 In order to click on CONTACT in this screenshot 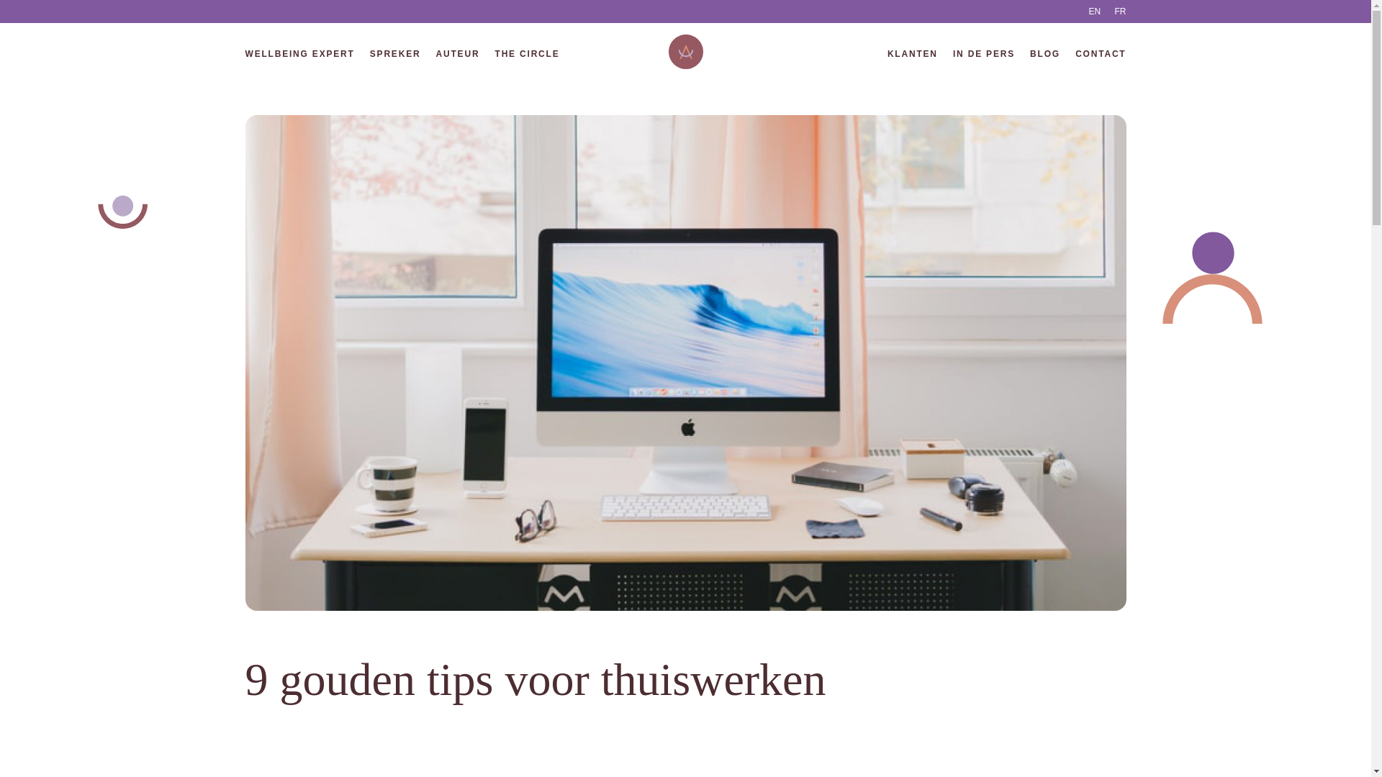, I will do `click(1101, 54)`.